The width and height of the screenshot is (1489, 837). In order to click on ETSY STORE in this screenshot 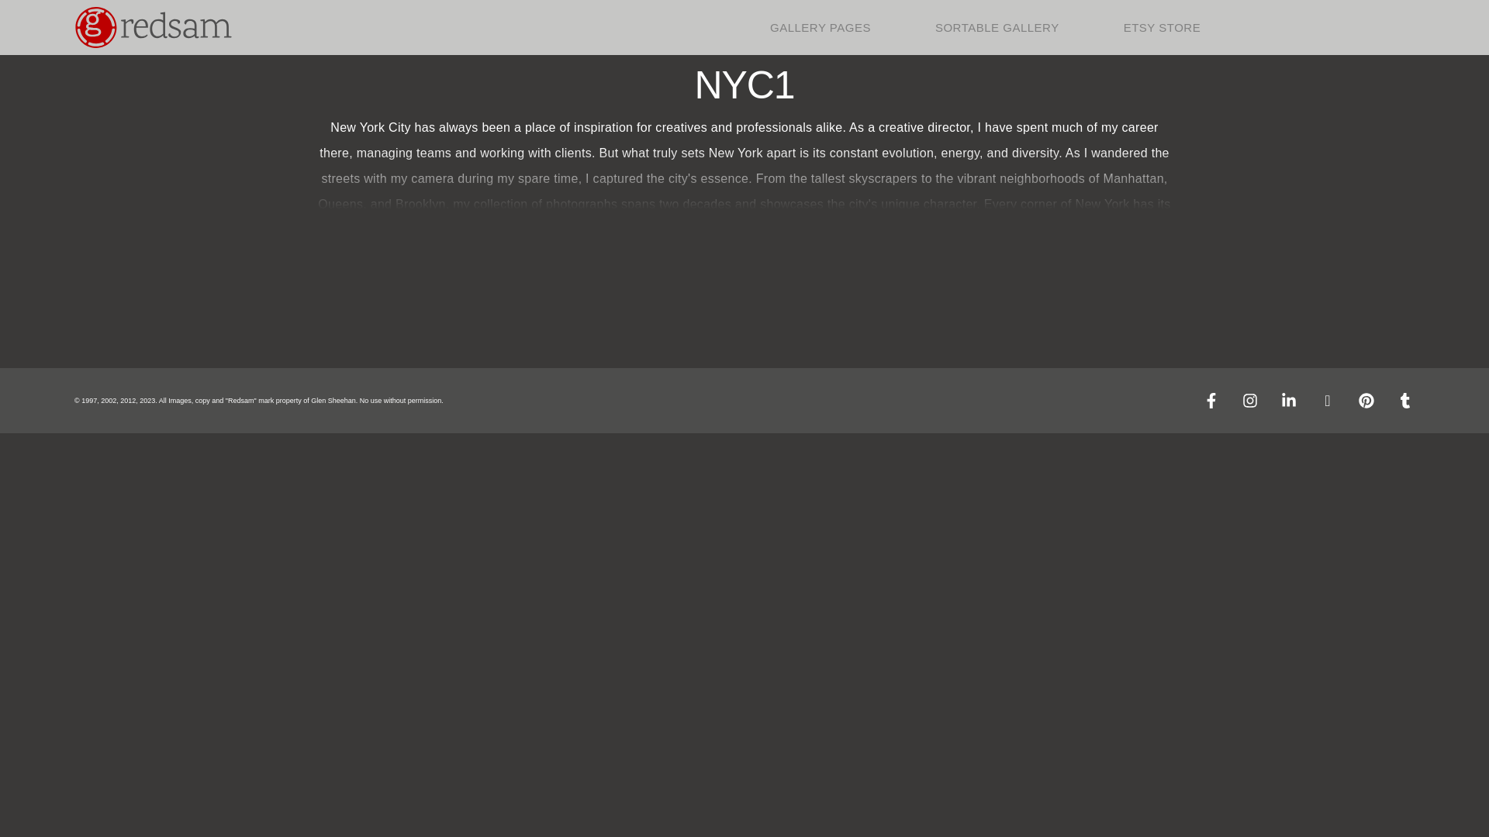, I will do `click(1162, 26)`.